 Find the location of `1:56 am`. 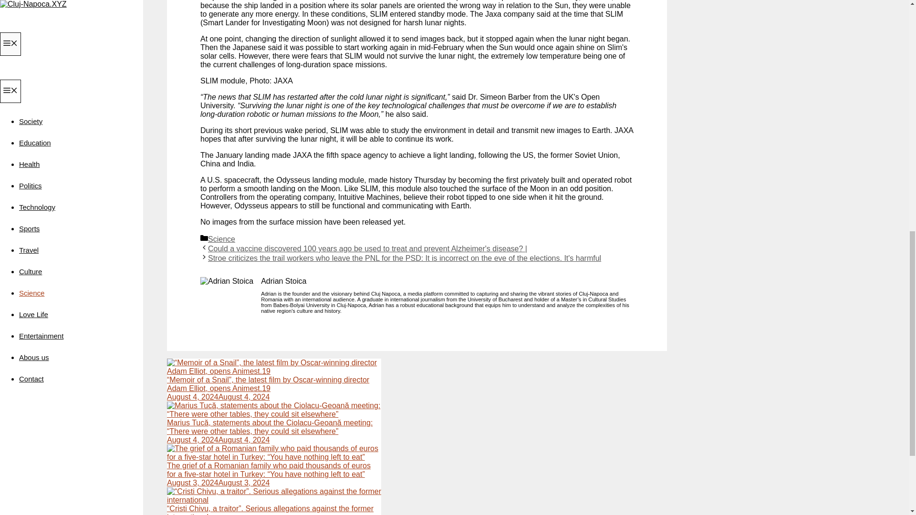

1:56 am is located at coordinates (218, 440).